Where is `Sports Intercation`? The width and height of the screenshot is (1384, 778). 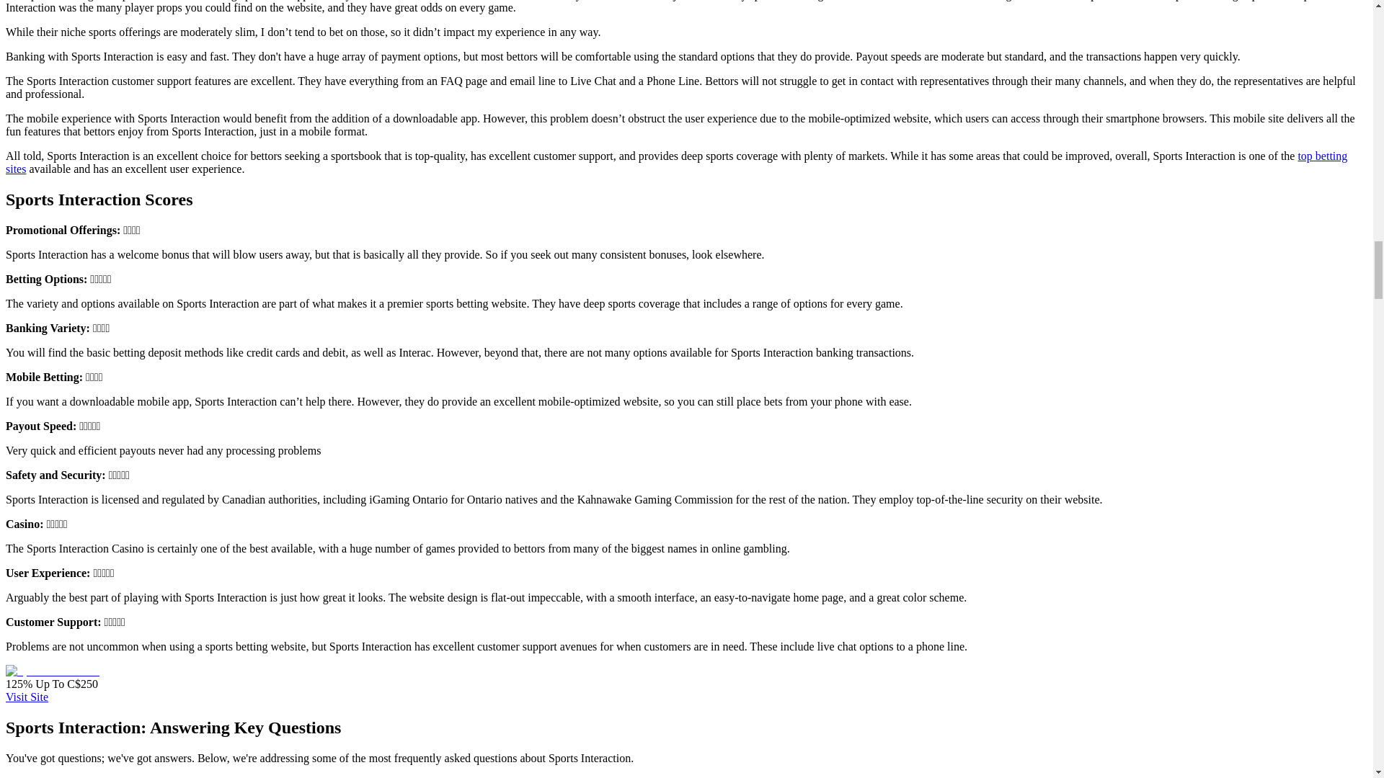 Sports Intercation is located at coordinates (52, 671).